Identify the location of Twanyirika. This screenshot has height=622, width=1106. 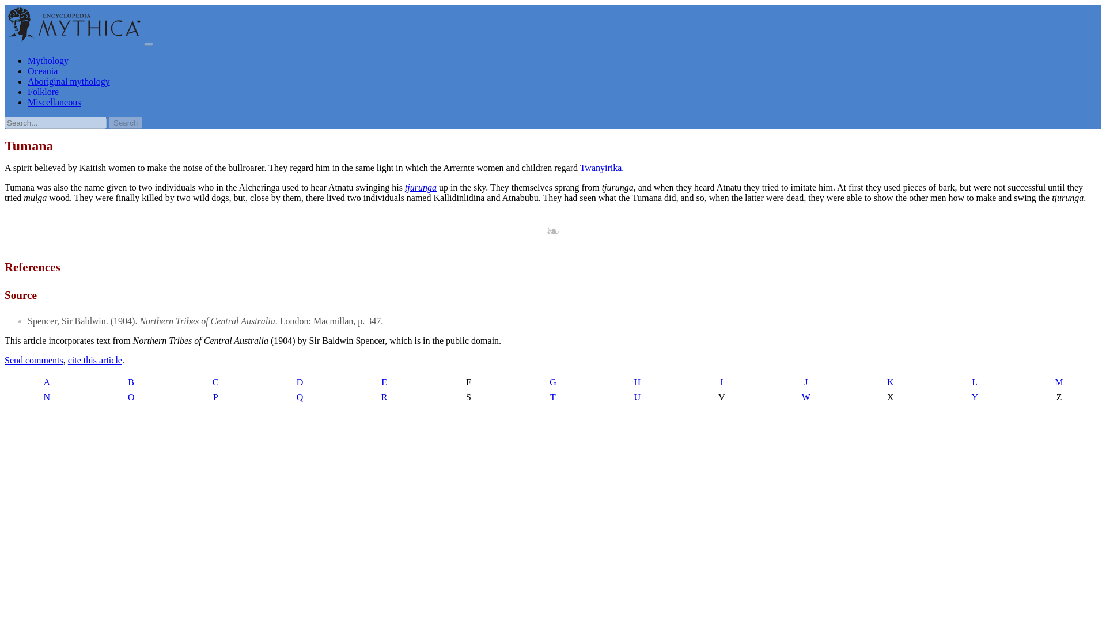
(600, 168).